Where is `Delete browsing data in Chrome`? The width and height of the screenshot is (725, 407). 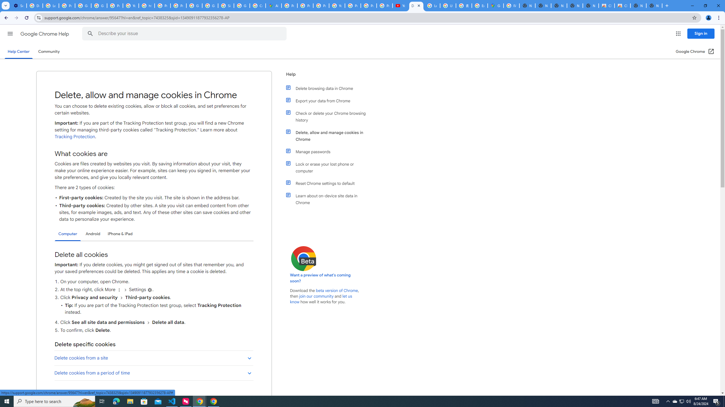 Delete browsing data in Chrome is located at coordinates (329, 88).